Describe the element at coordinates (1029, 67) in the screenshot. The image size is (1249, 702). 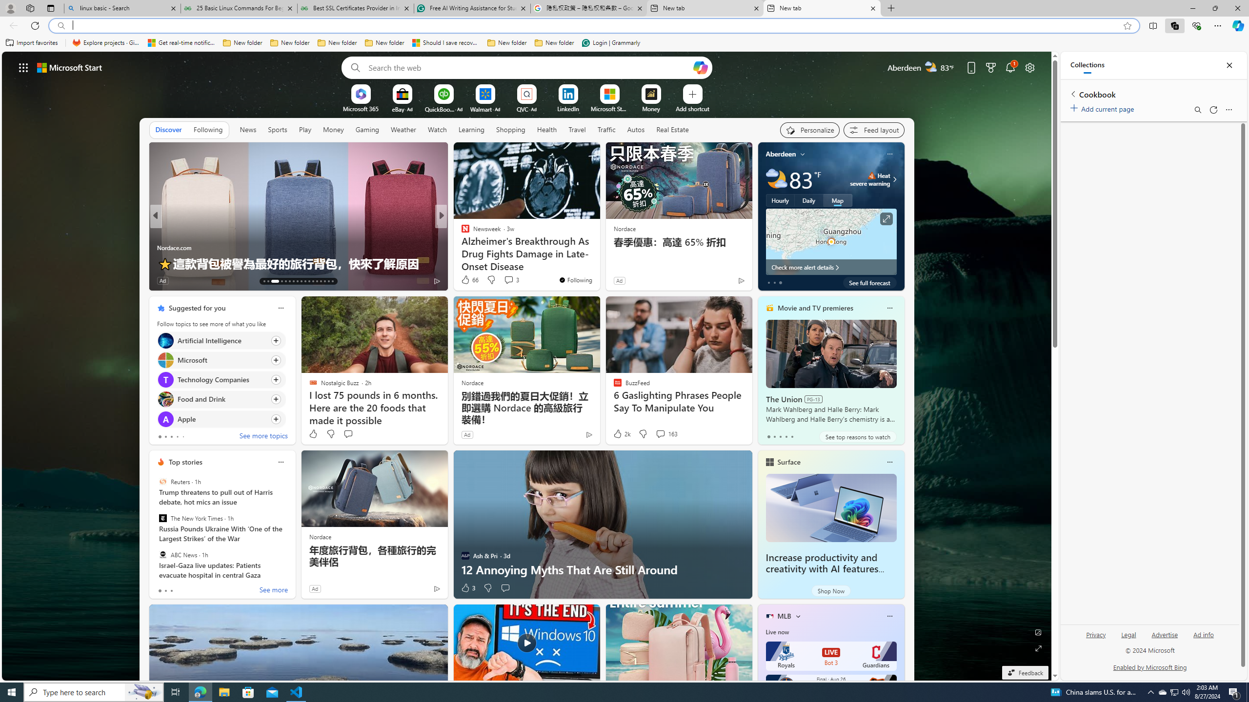
I see `Page settings` at that location.